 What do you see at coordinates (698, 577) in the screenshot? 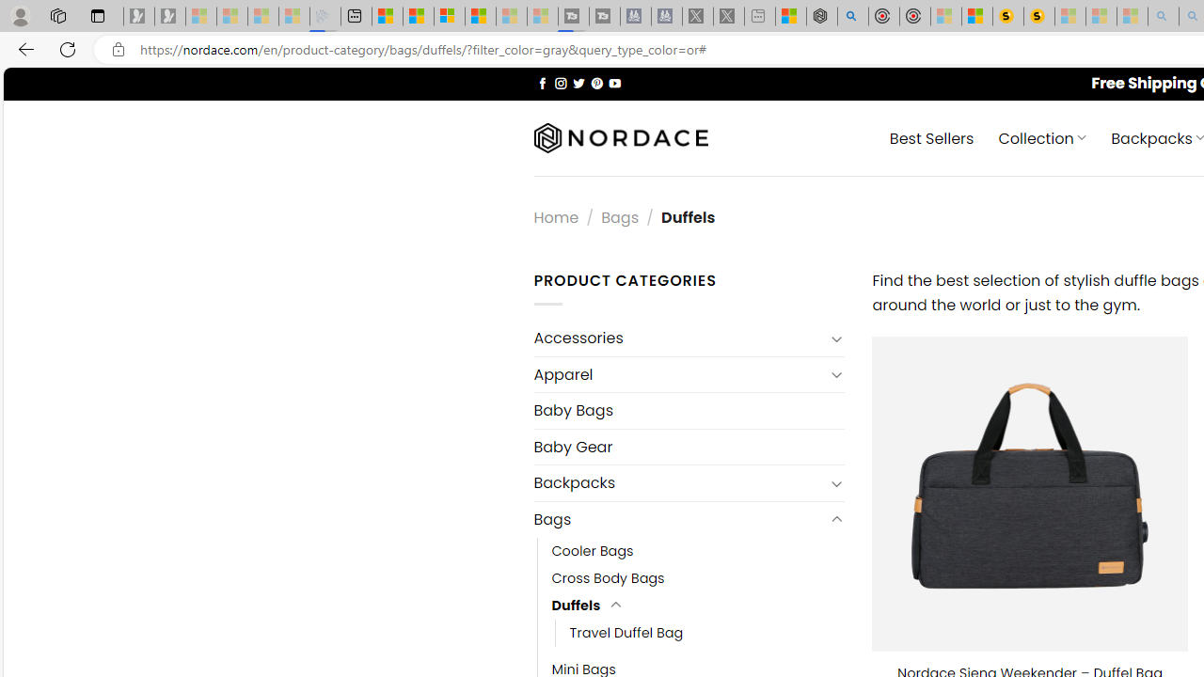
I see `Cross Body Bags` at bounding box center [698, 577].